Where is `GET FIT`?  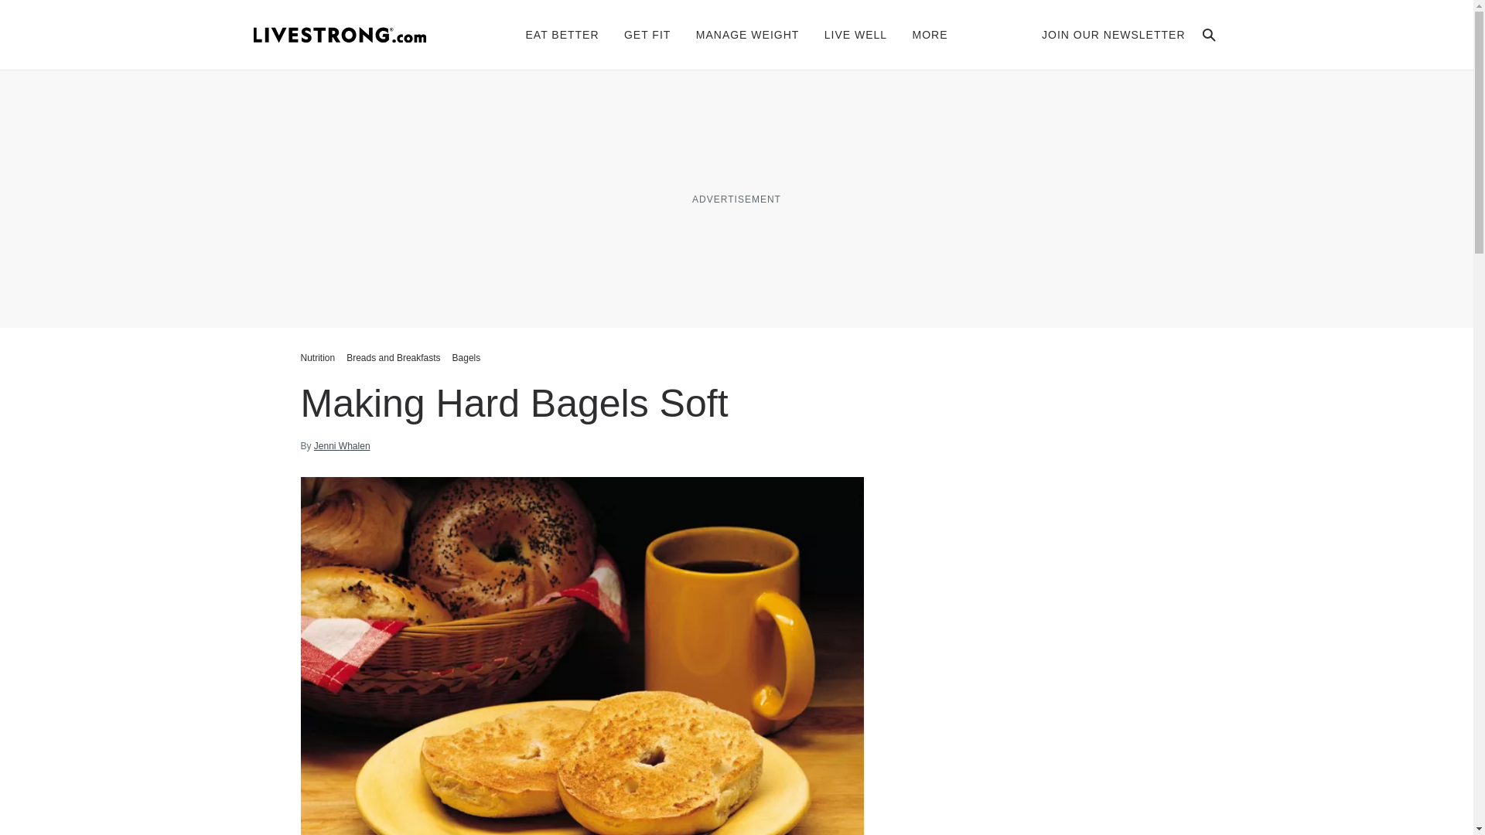 GET FIT is located at coordinates (647, 34).